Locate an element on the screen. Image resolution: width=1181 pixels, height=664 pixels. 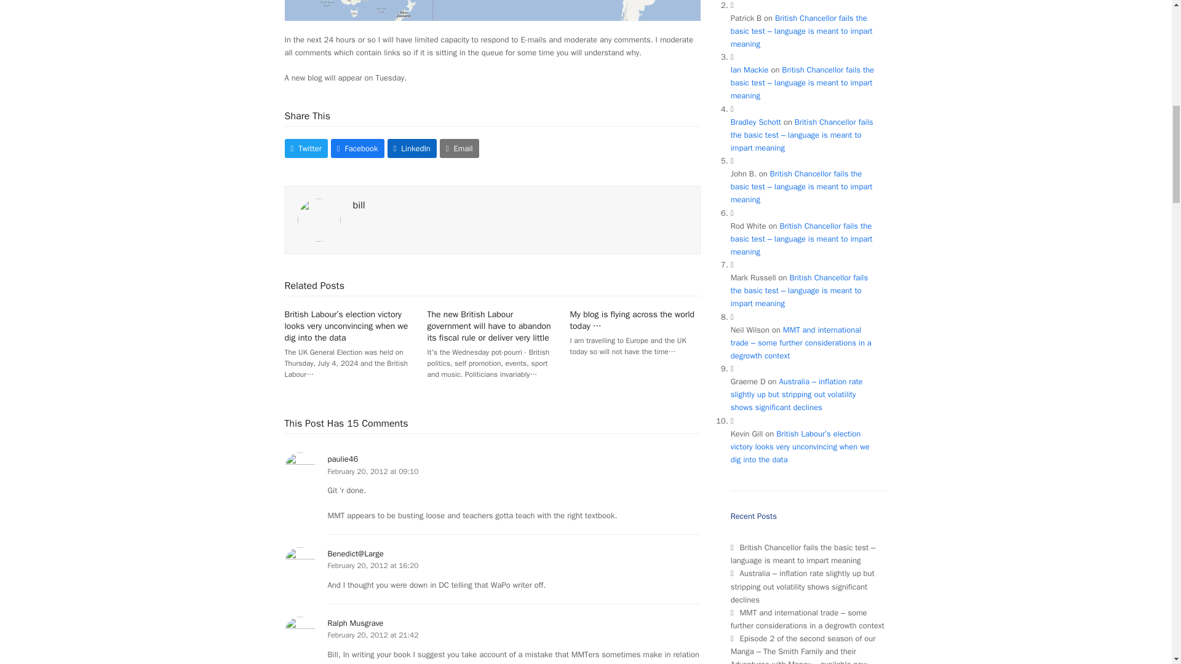
Email is located at coordinates (459, 148).